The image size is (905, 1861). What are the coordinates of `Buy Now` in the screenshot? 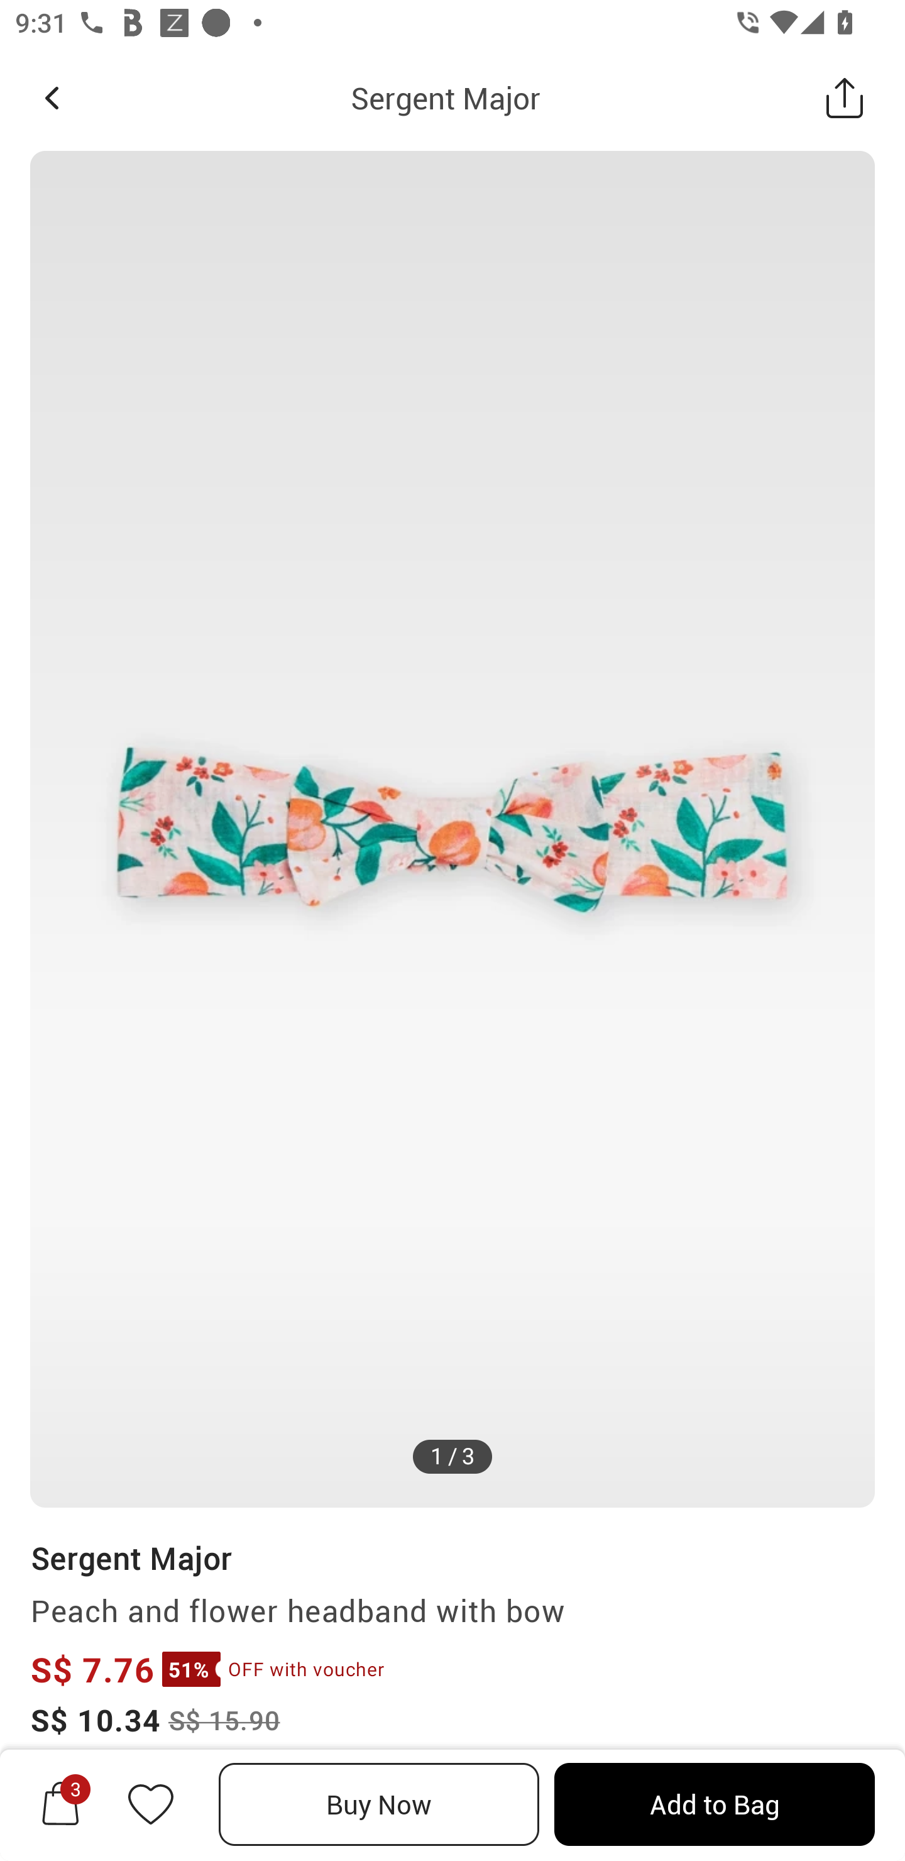 It's located at (379, 1804).